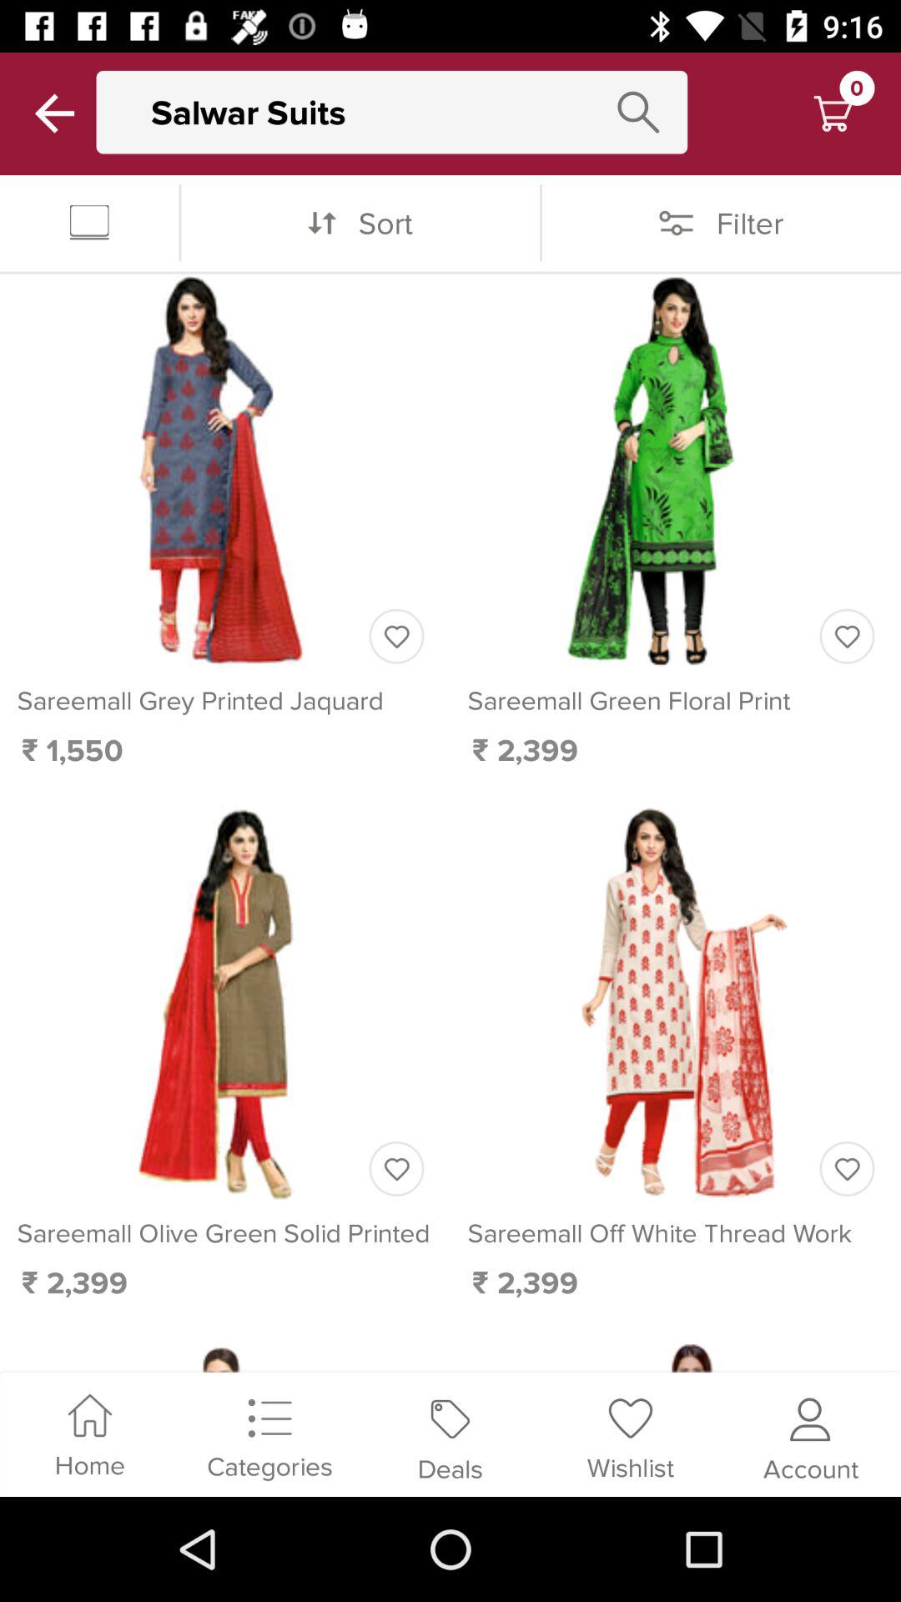 This screenshot has height=1602, width=901. What do you see at coordinates (396, 1169) in the screenshot?
I see `like the product` at bounding box center [396, 1169].